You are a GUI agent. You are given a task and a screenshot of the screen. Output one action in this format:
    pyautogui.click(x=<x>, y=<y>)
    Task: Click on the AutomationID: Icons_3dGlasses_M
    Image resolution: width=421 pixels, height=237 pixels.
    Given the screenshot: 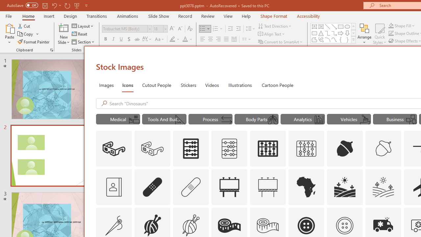 What is the action you would take?
    pyautogui.click(x=153, y=149)
    